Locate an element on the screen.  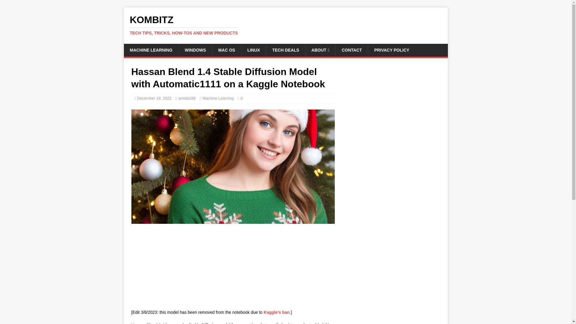
amida168 is located at coordinates (391, 50).